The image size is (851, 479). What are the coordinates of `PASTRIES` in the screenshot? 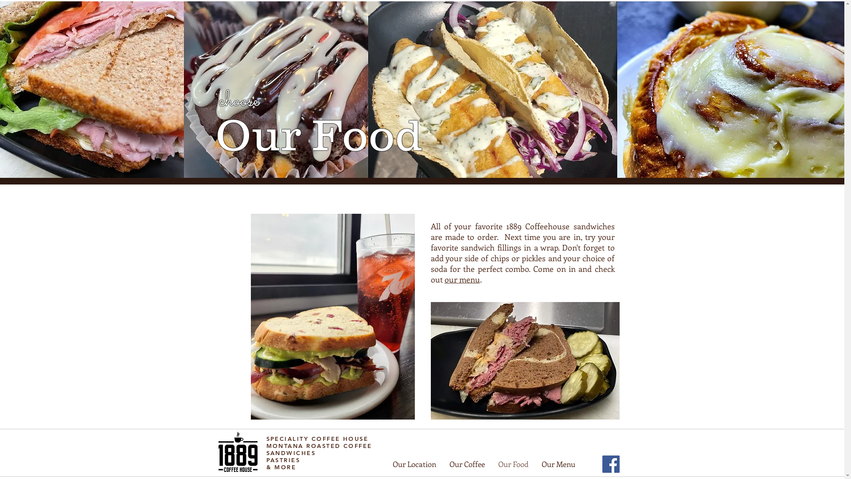 It's located at (283, 460).